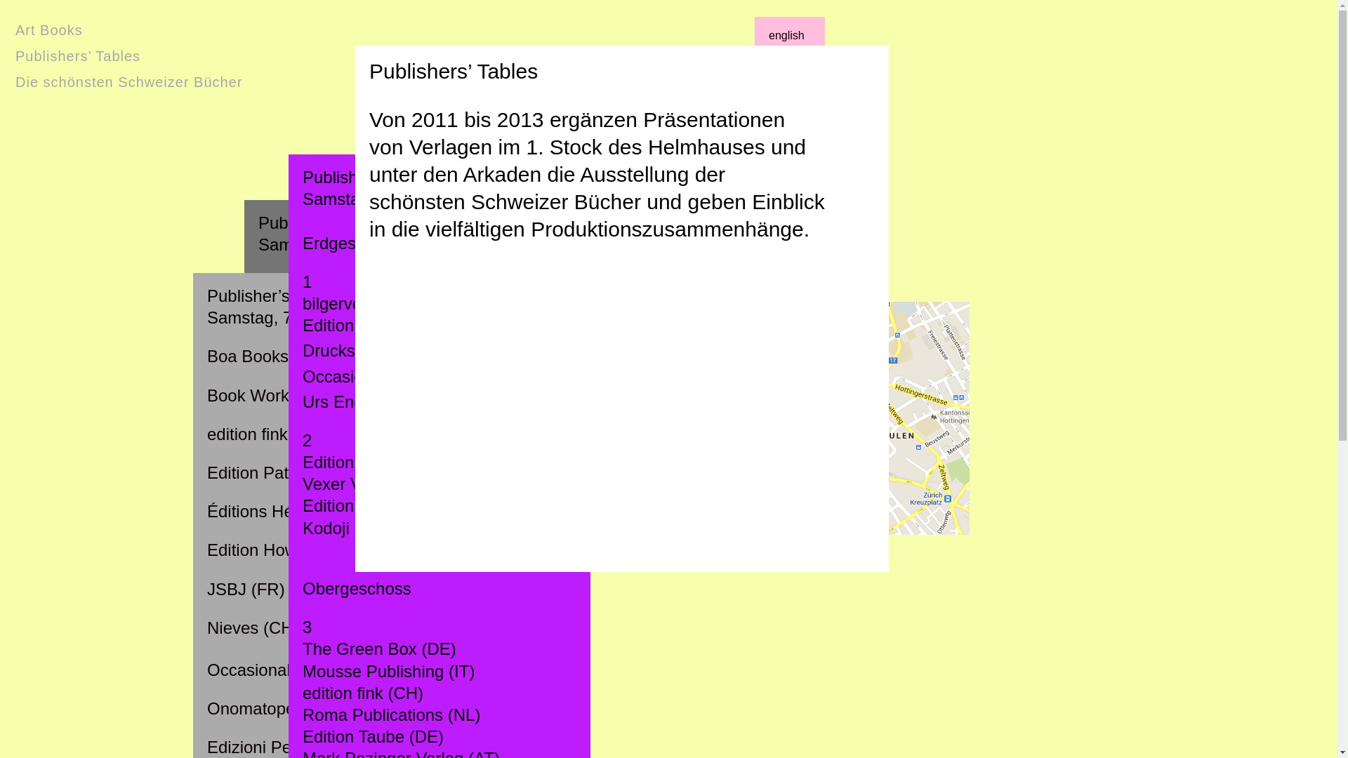  I want to click on Vexer Verlag (CH), so click(371, 484).